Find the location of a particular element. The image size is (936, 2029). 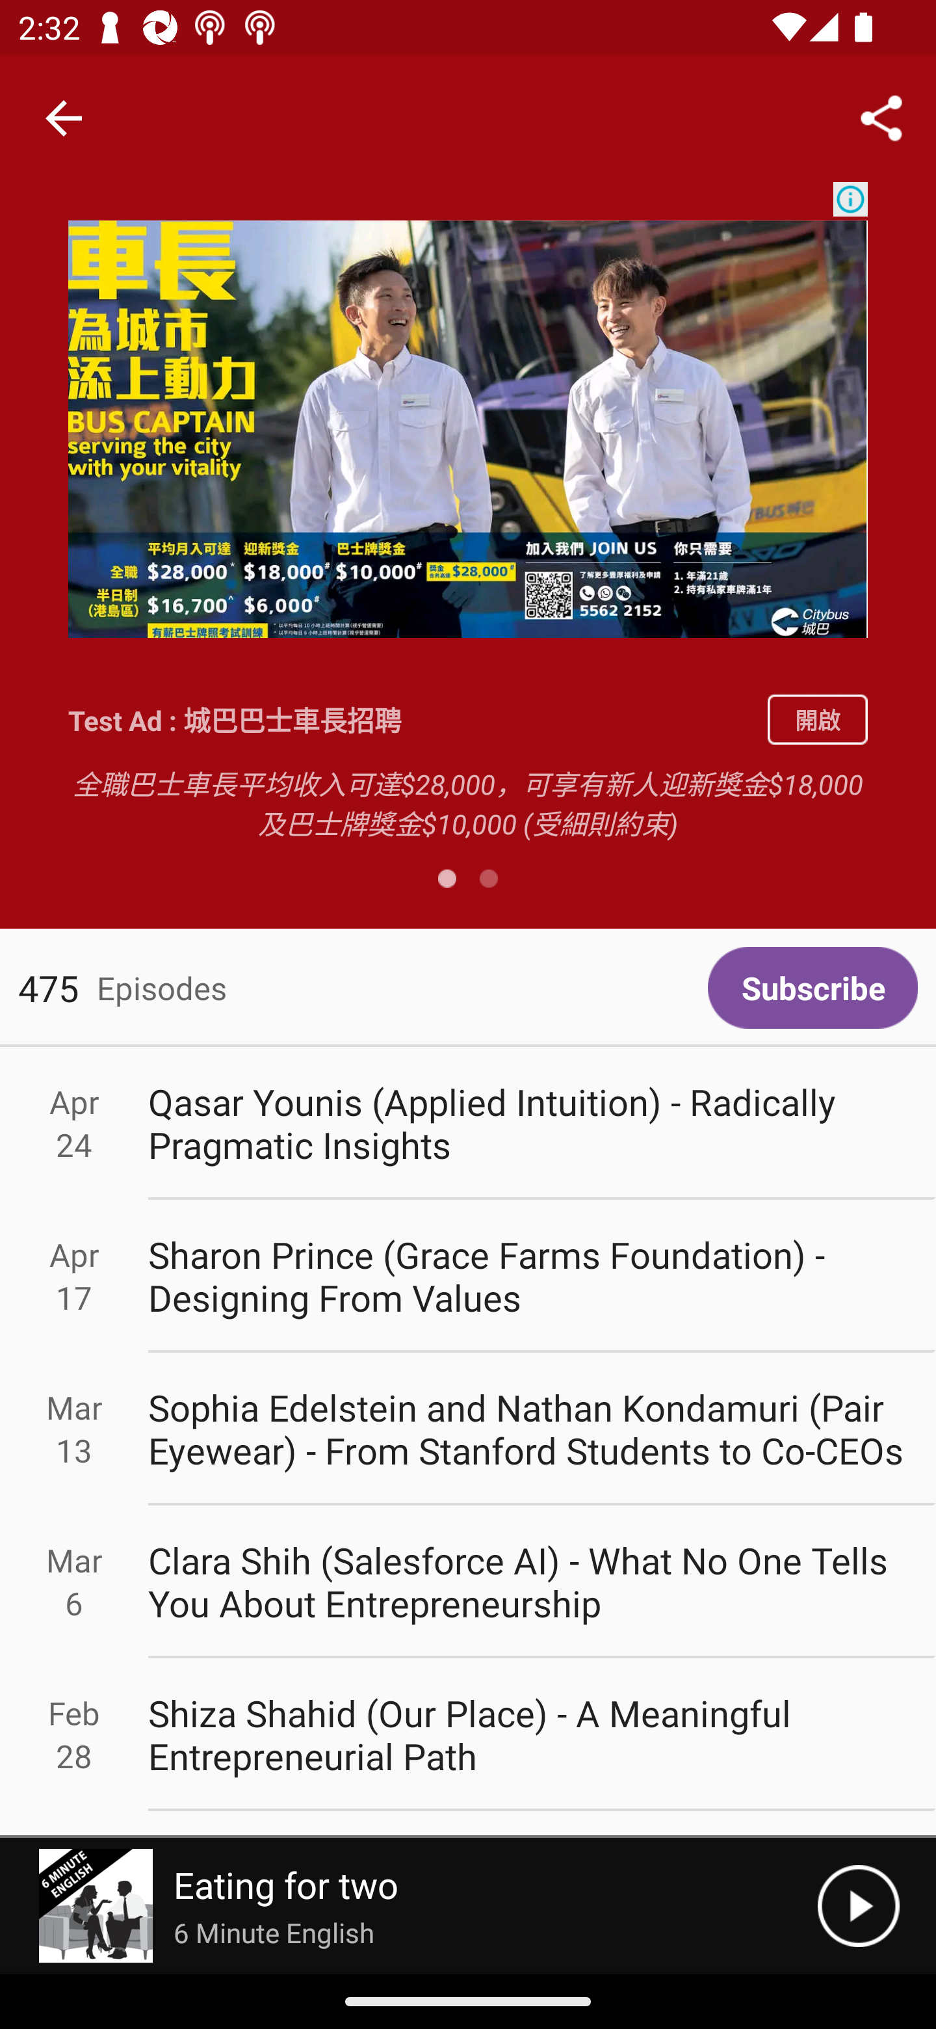

Test Ad : 城巴巴士車長招聘 is located at coordinates (409, 719).